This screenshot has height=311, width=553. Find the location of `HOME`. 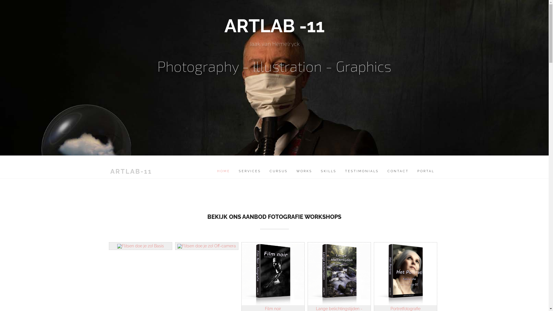

HOME is located at coordinates (224, 171).